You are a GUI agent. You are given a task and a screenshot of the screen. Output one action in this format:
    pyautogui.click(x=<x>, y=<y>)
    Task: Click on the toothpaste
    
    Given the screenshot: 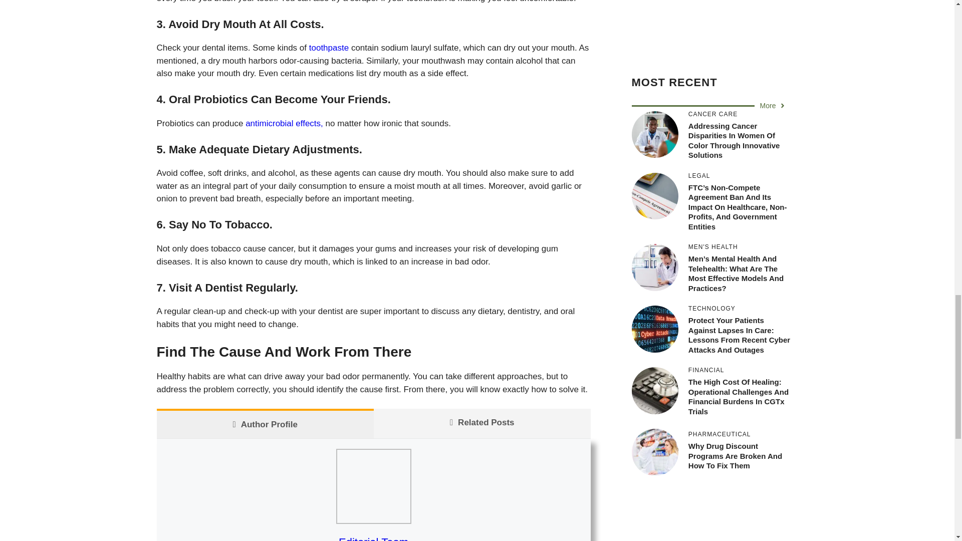 What is the action you would take?
    pyautogui.click(x=329, y=48)
    